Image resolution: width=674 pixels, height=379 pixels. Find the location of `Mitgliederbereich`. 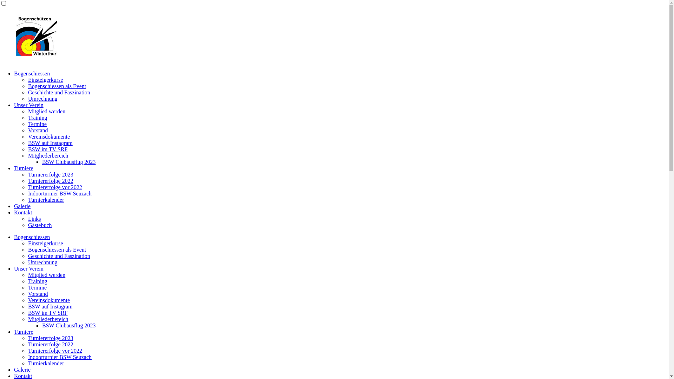

Mitgliederbereich is located at coordinates (48, 156).